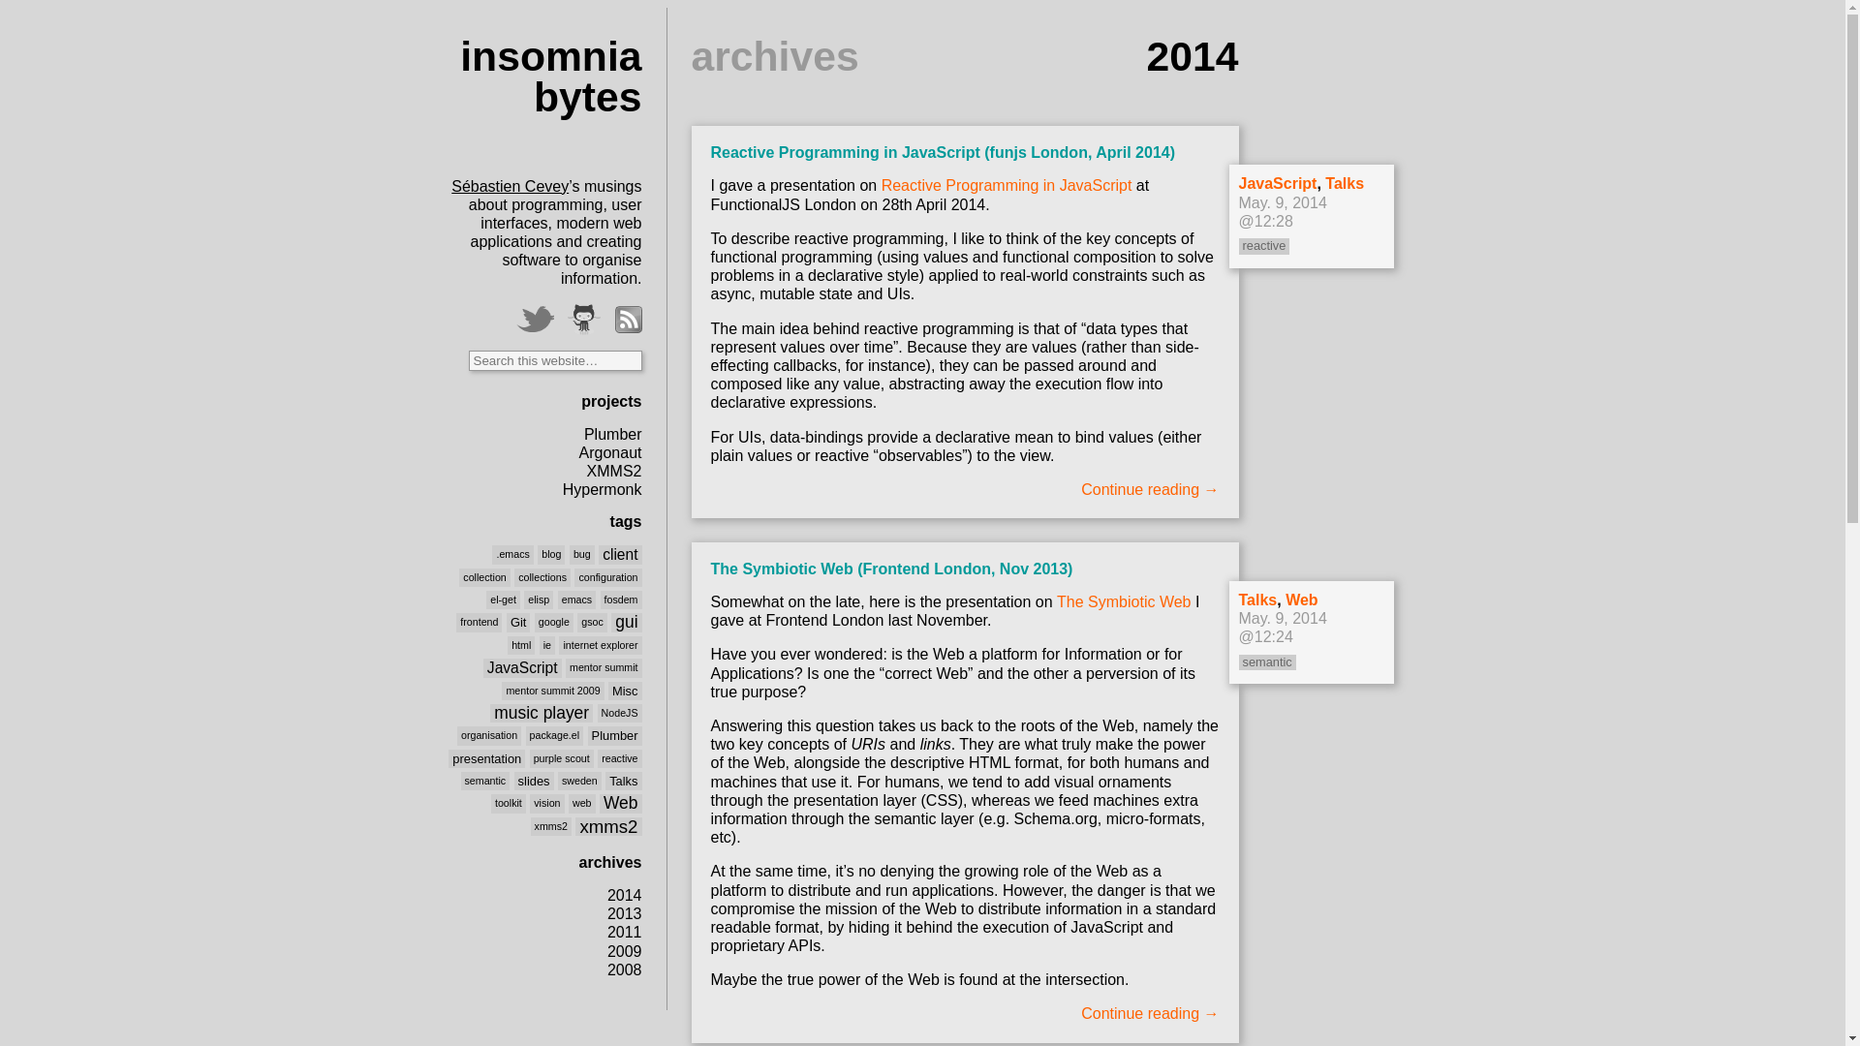  What do you see at coordinates (554, 622) in the screenshot?
I see `google` at bounding box center [554, 622].